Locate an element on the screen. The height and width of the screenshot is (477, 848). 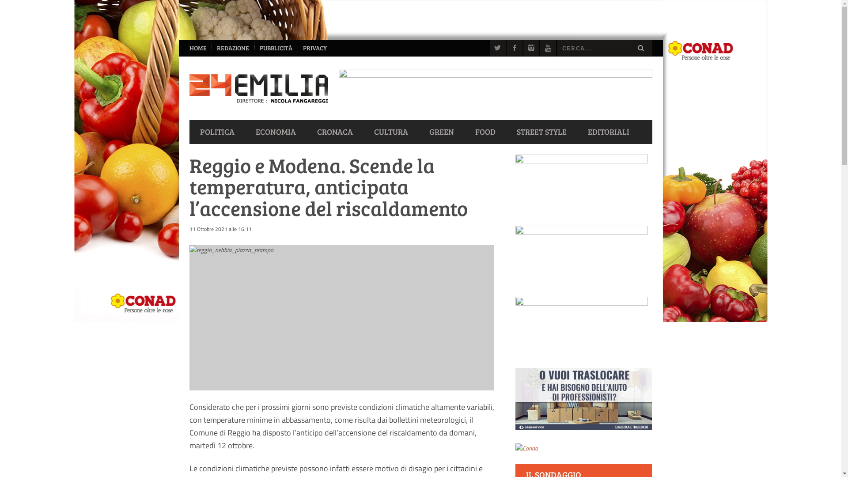
GREEN is located at coordinates (442, 132).